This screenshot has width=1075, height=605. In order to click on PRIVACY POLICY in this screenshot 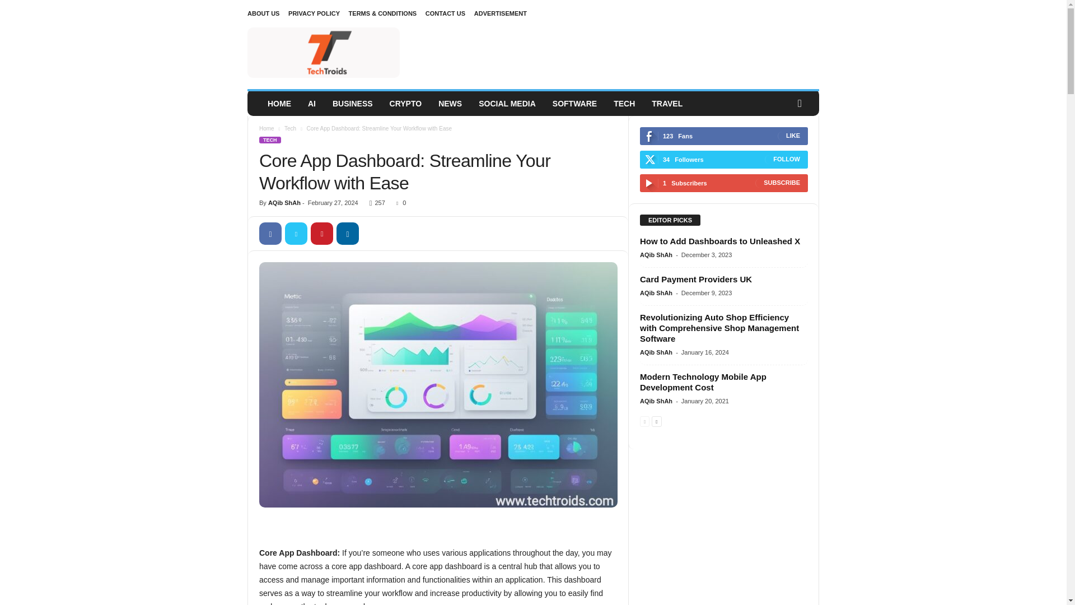, I will do `click(314, 13)`.